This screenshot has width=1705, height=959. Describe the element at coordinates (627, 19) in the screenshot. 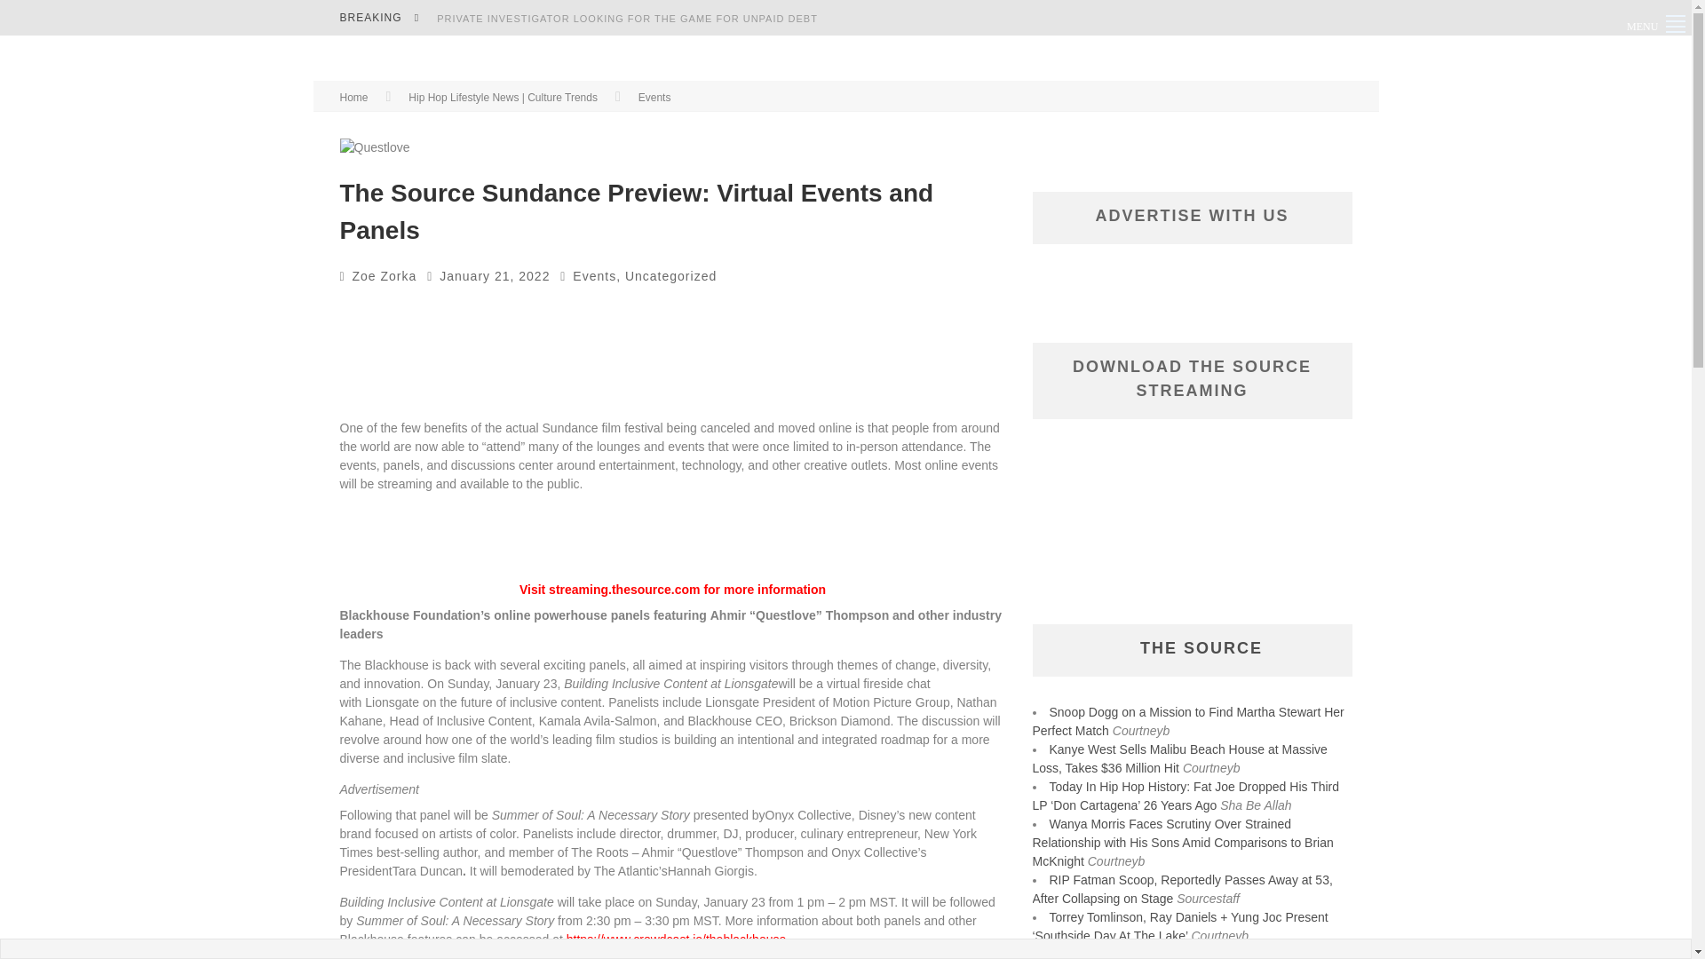

I see `Private Investigator Looking for The Game For Unpaid Debt` at that location.